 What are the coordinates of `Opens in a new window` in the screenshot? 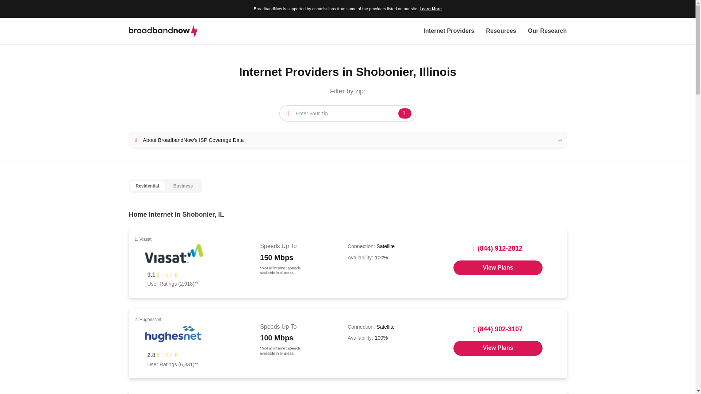 It's located at (498, 267).